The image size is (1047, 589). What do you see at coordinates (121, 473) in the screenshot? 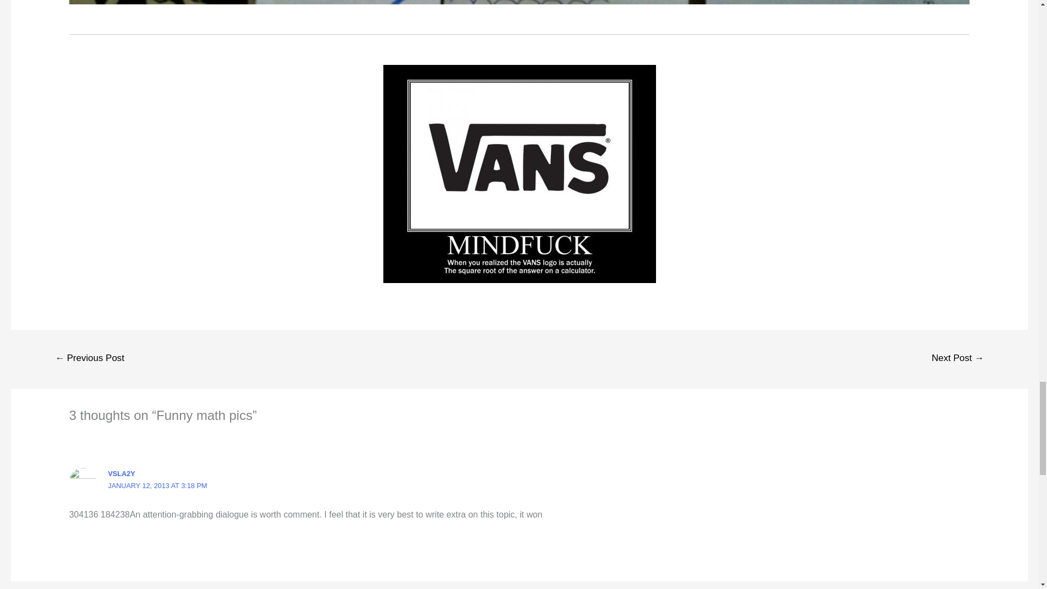
I see `VSLA2Y` at bounding box center [121, 473].